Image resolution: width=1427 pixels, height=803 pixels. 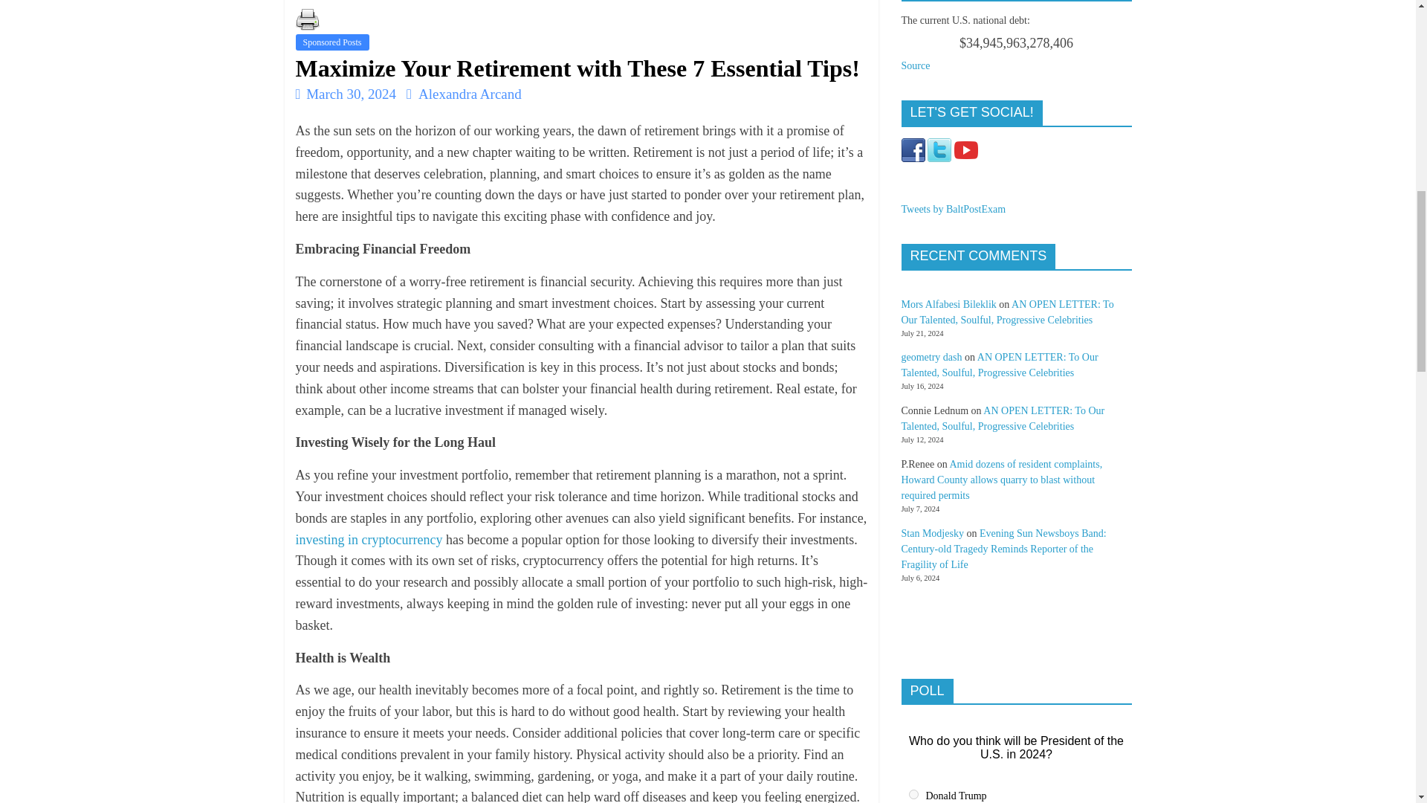 I want to click on Alexandra Arcand, so click(x=470, y=94).